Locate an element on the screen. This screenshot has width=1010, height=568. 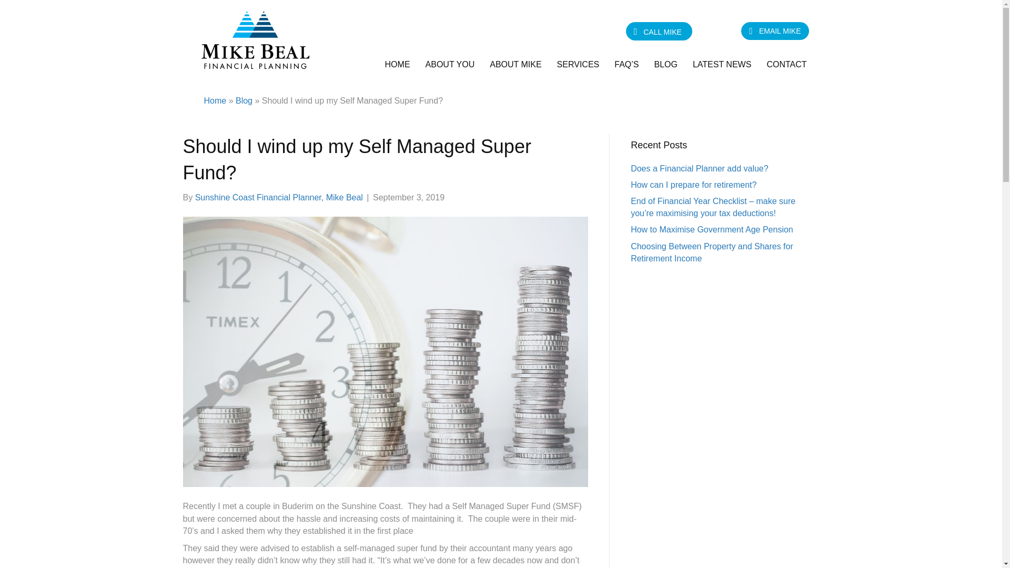
ABOUT YOU is located at coordinates (450, 64).